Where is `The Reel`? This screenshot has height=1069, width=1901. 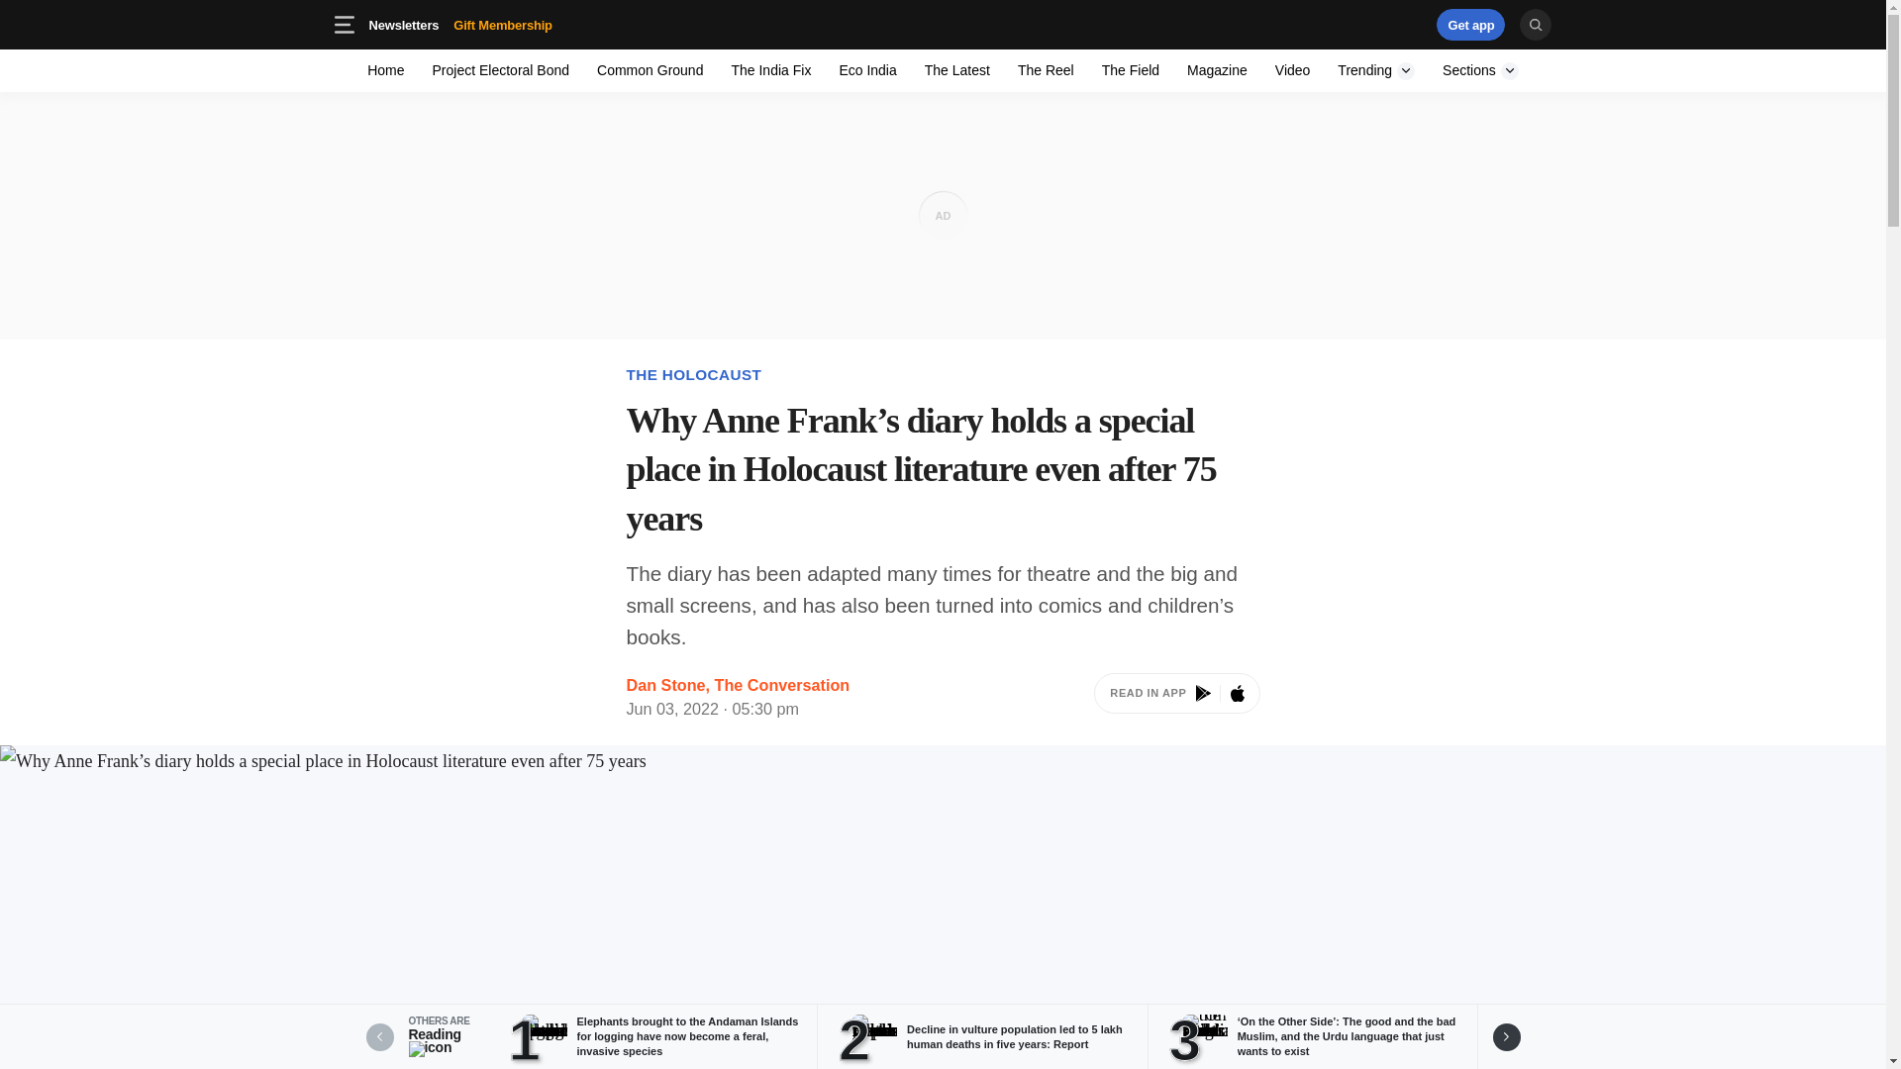
The Reel is located at coordinates (1471, 24).